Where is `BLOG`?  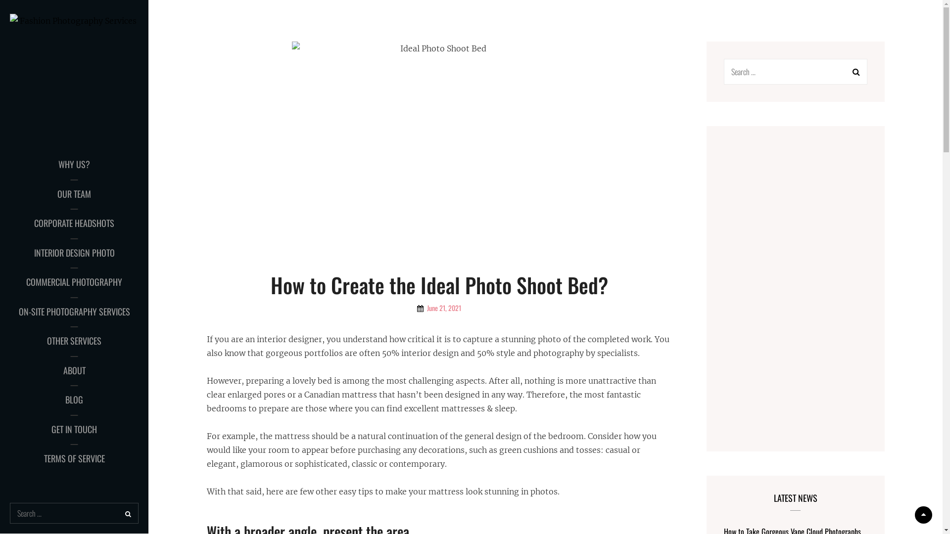 BLOG is located at coordinates (74, 400).